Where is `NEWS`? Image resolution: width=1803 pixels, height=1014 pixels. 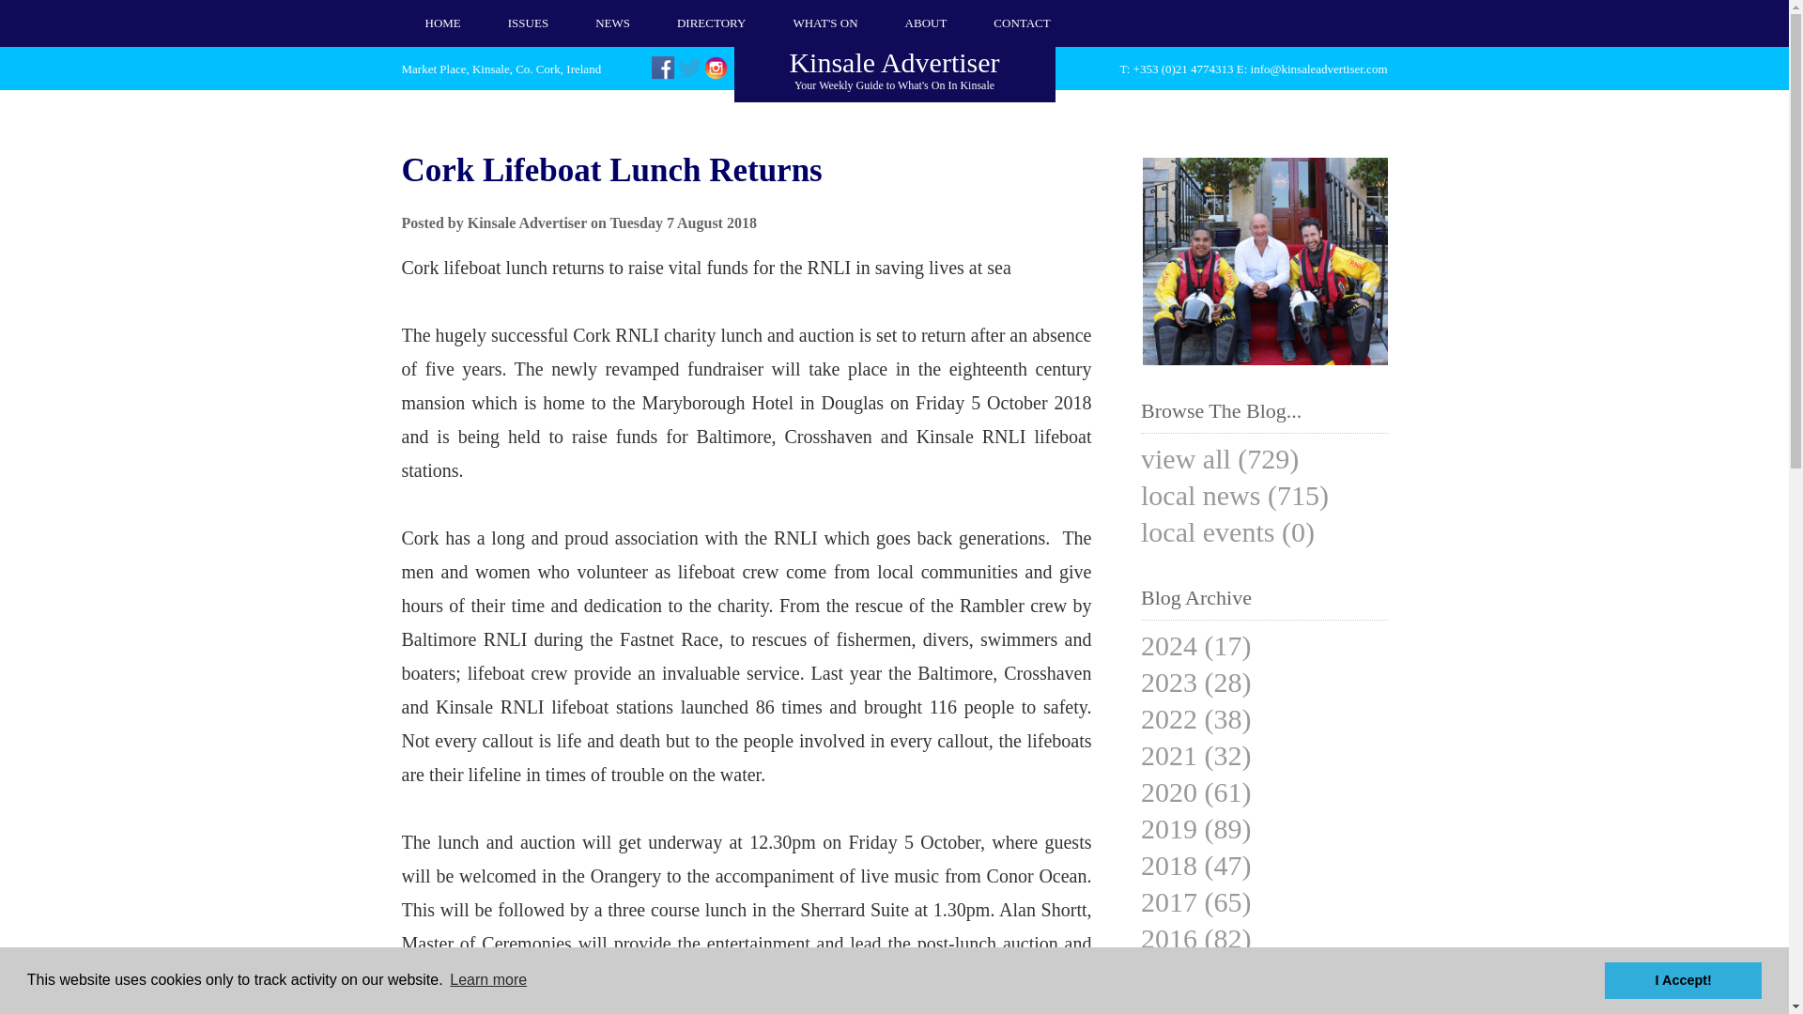
NEWS is located at coordinates (612, 23).